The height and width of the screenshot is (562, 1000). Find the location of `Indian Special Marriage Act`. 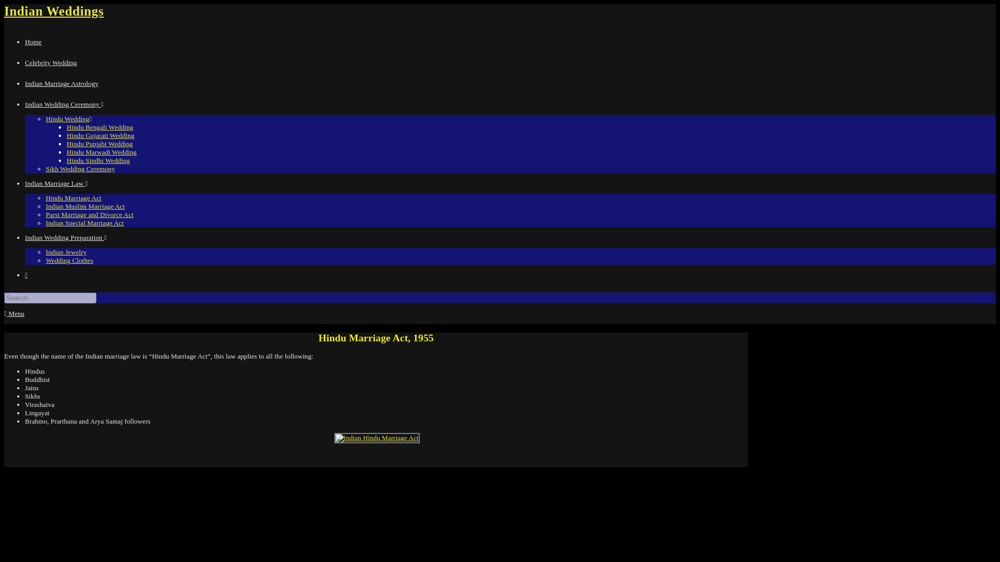

Indian Special Marriage Act is located at coordinates (85, 223).